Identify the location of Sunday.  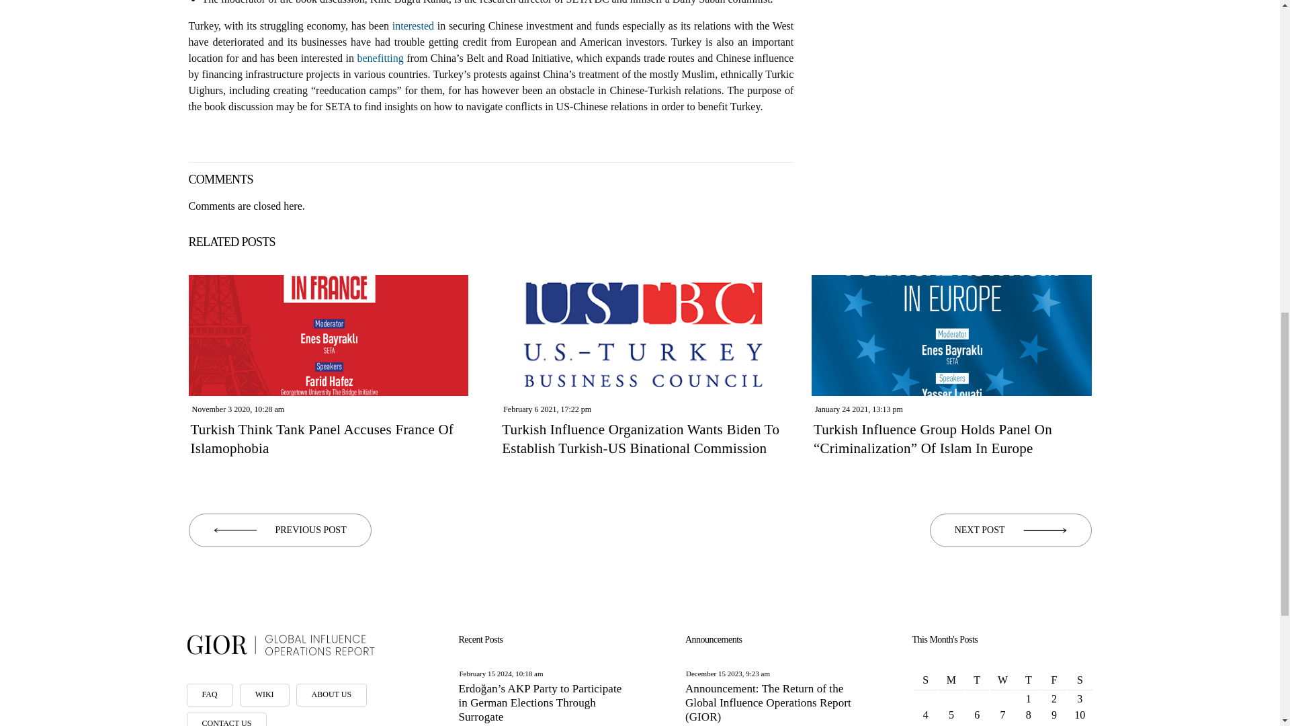
(925, 680).